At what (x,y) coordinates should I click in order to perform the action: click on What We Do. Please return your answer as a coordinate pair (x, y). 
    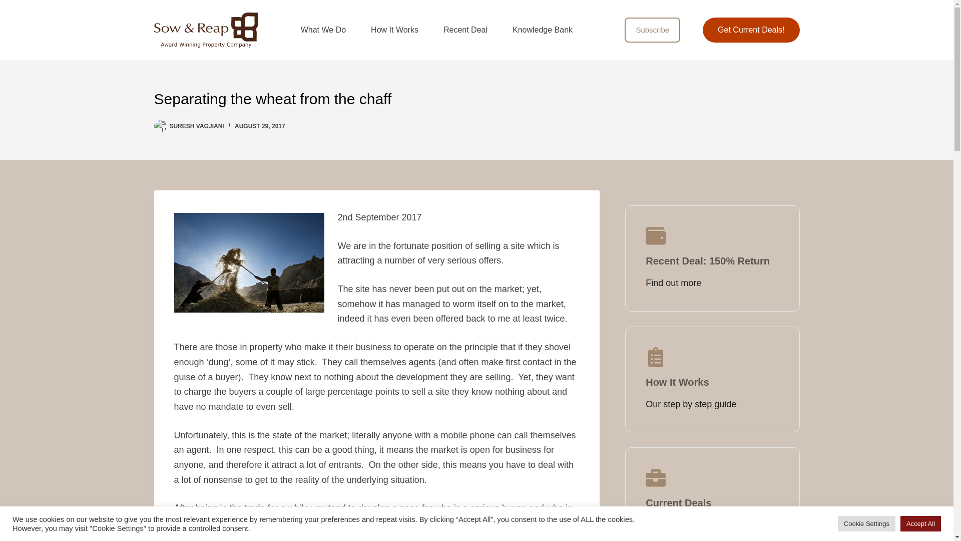
    Looking at the image, I should click on (323, 30).